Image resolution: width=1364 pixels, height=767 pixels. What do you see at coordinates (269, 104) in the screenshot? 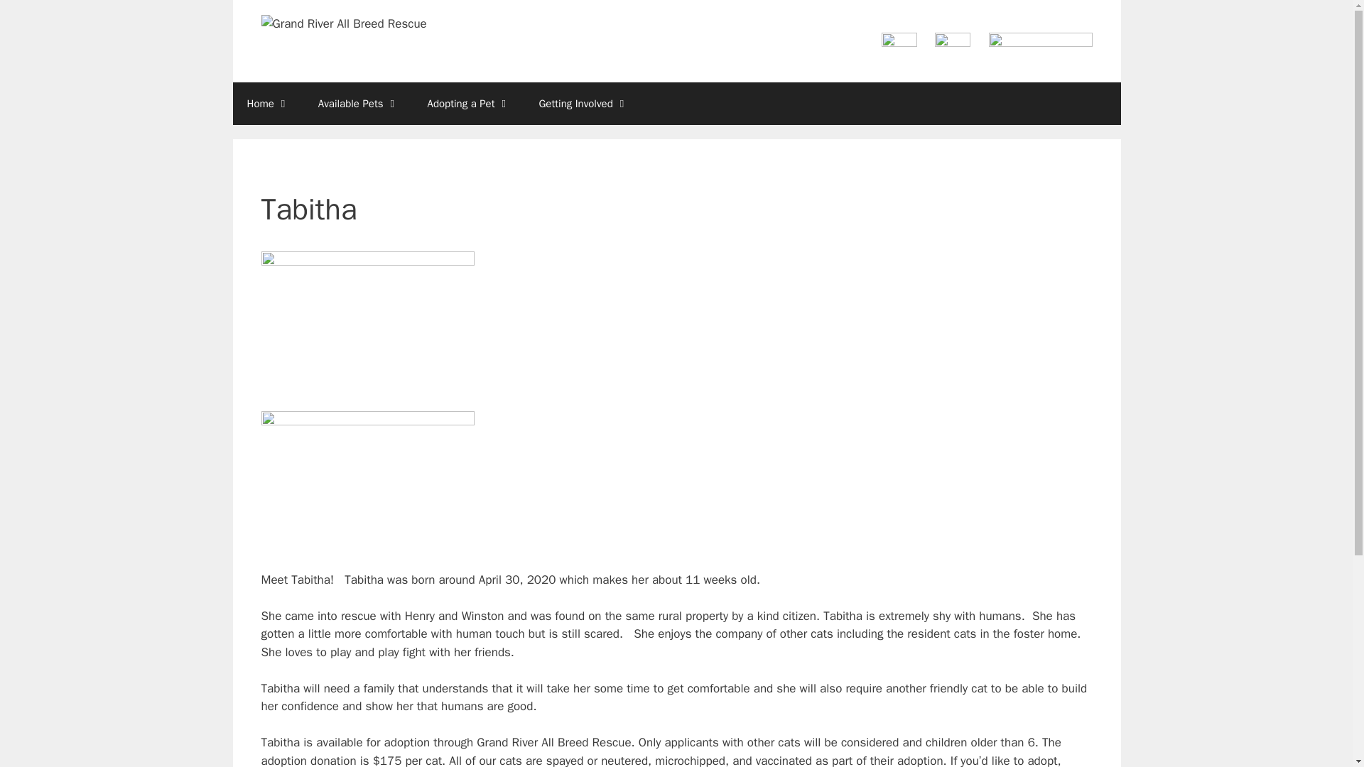
I see `Home` at bounding box center [269, 104].